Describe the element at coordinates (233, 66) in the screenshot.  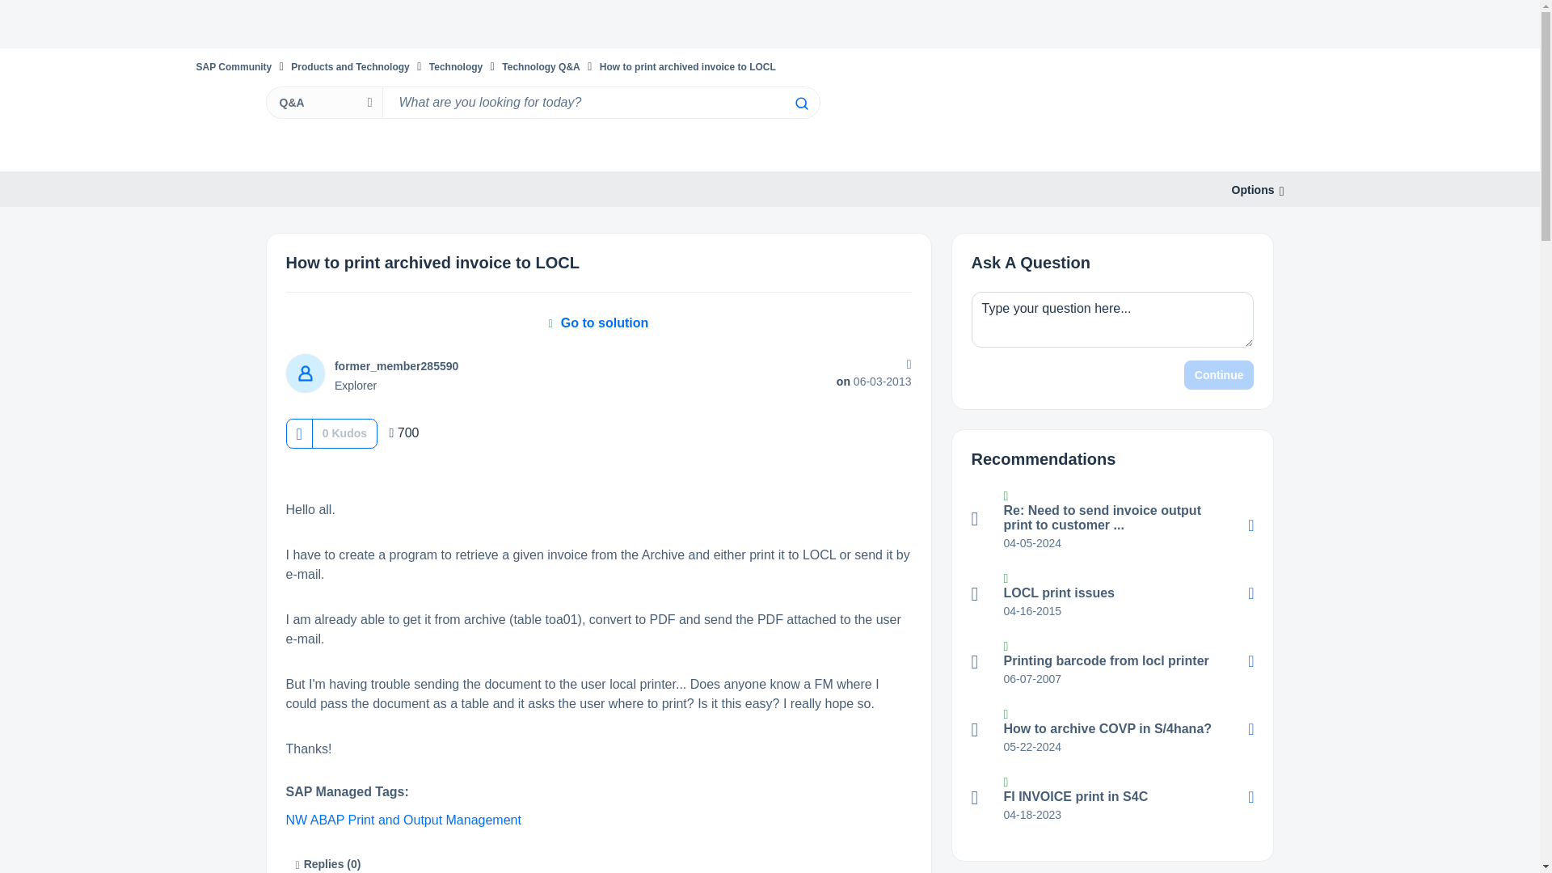
I see `SAP Community` at that location.